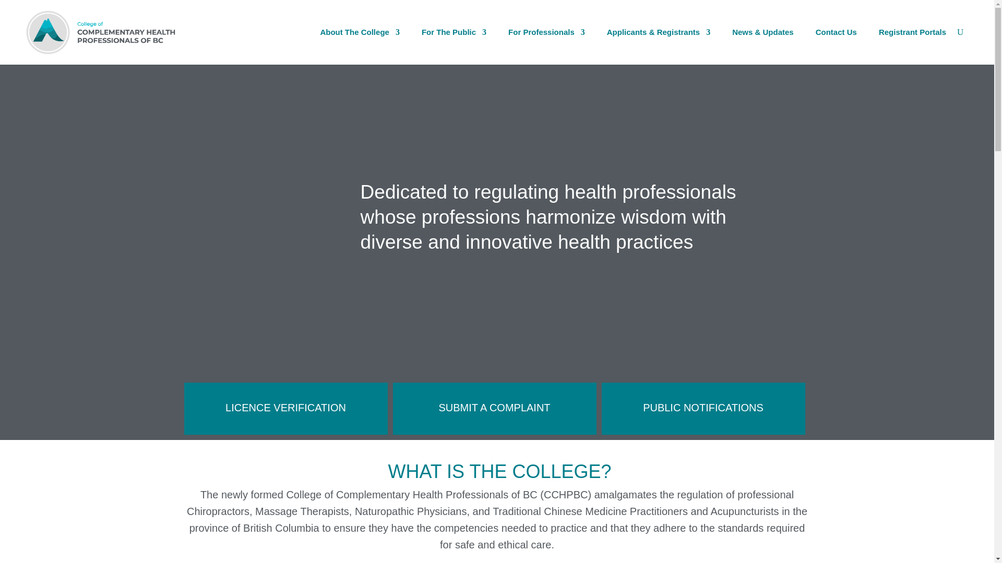  What do you see at coordinates (546, 32) in the screenshot?
I see `For Professionals` at bounding box center [546, 32].